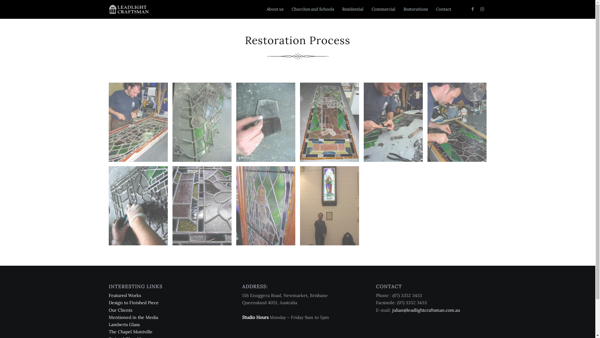 The height and width of the screenshot is (338, 600). What do you see at coordinates (275, 9) in the screenshot?
I see `About us` at bounding box center [275, 9].